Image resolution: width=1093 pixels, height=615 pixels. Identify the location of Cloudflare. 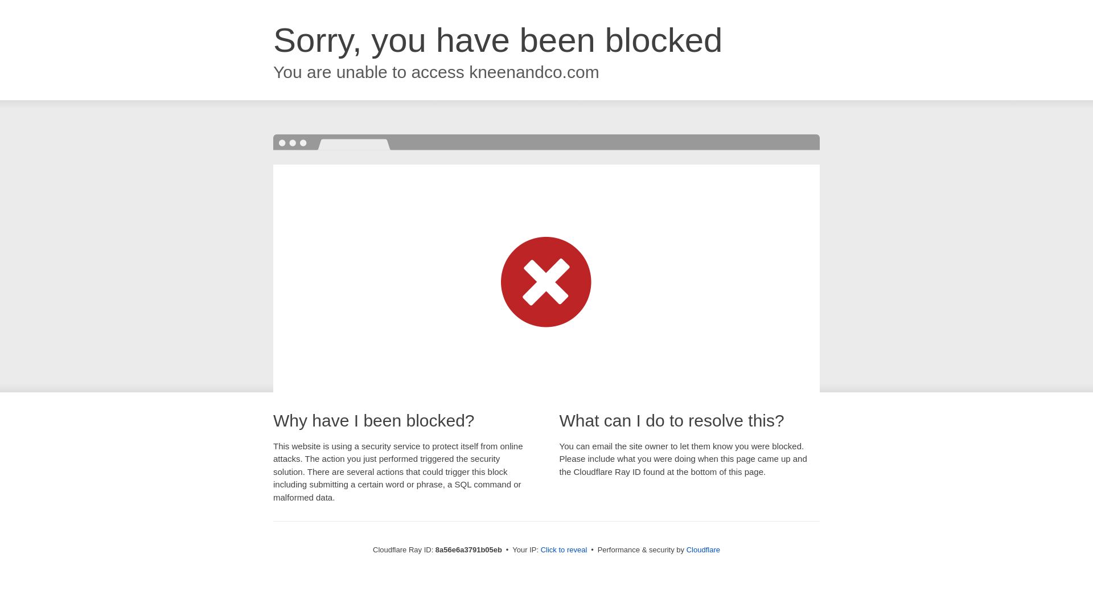
(703, 550).